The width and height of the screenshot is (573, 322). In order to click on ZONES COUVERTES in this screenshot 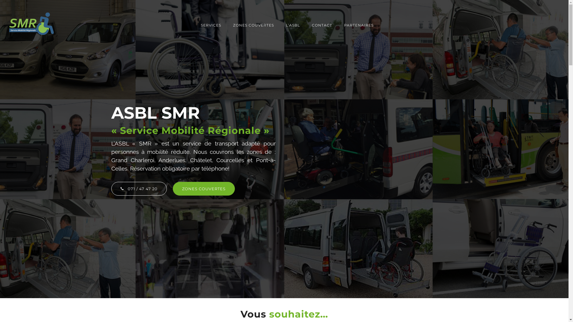, I will do `click(254, 25)`.